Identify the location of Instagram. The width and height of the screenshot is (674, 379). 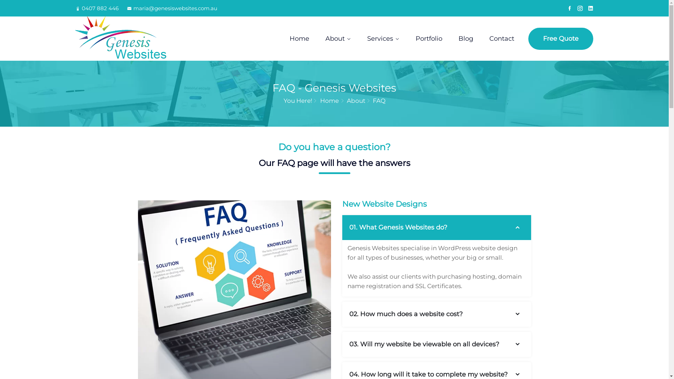
(580, 8).